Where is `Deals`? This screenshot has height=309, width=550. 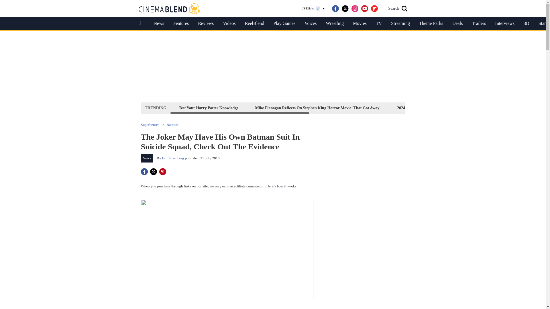 Deals is located at coordinates (457, 23).